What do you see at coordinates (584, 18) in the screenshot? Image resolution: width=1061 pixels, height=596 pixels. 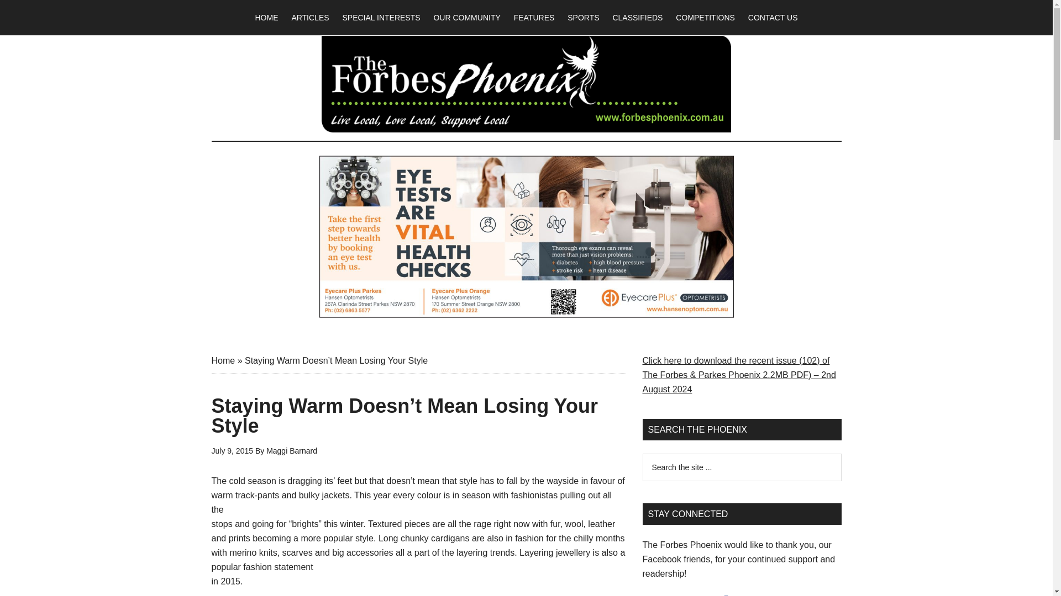 I see `SPORTS` at bounding box center [584, 18].